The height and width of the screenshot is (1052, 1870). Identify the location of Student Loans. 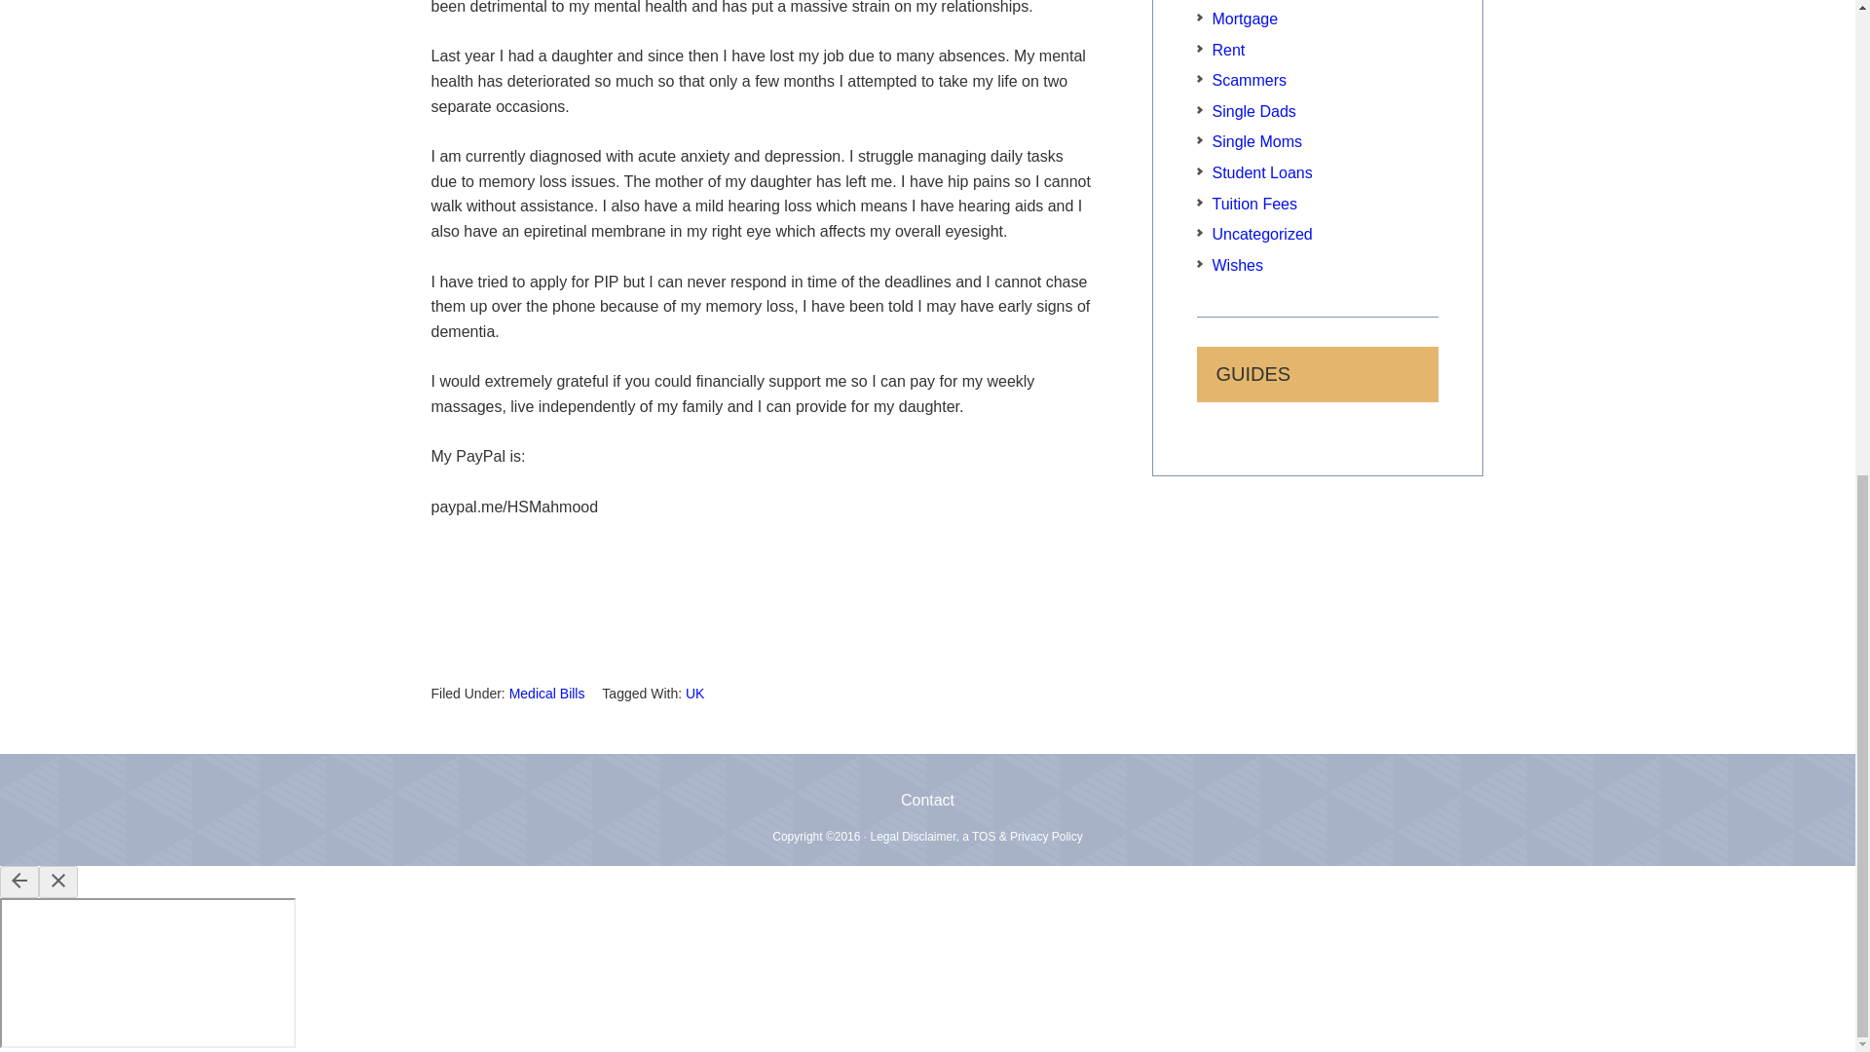
(1262, 171).